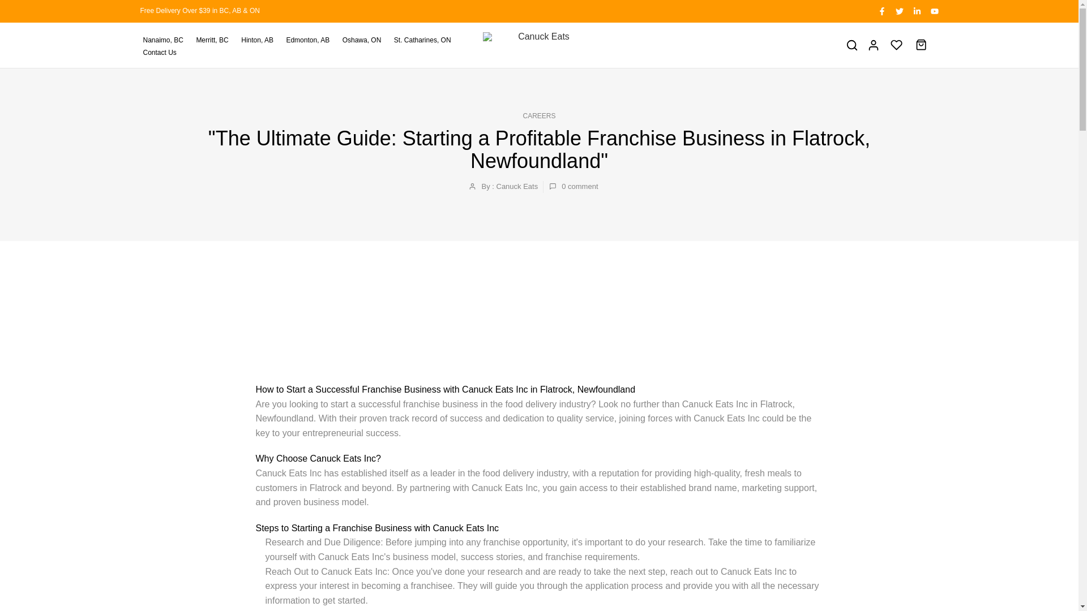  What do you see at coordinates (573, 187) in the screenshot?
I see `0 comment` at bounding box center [573, 187].